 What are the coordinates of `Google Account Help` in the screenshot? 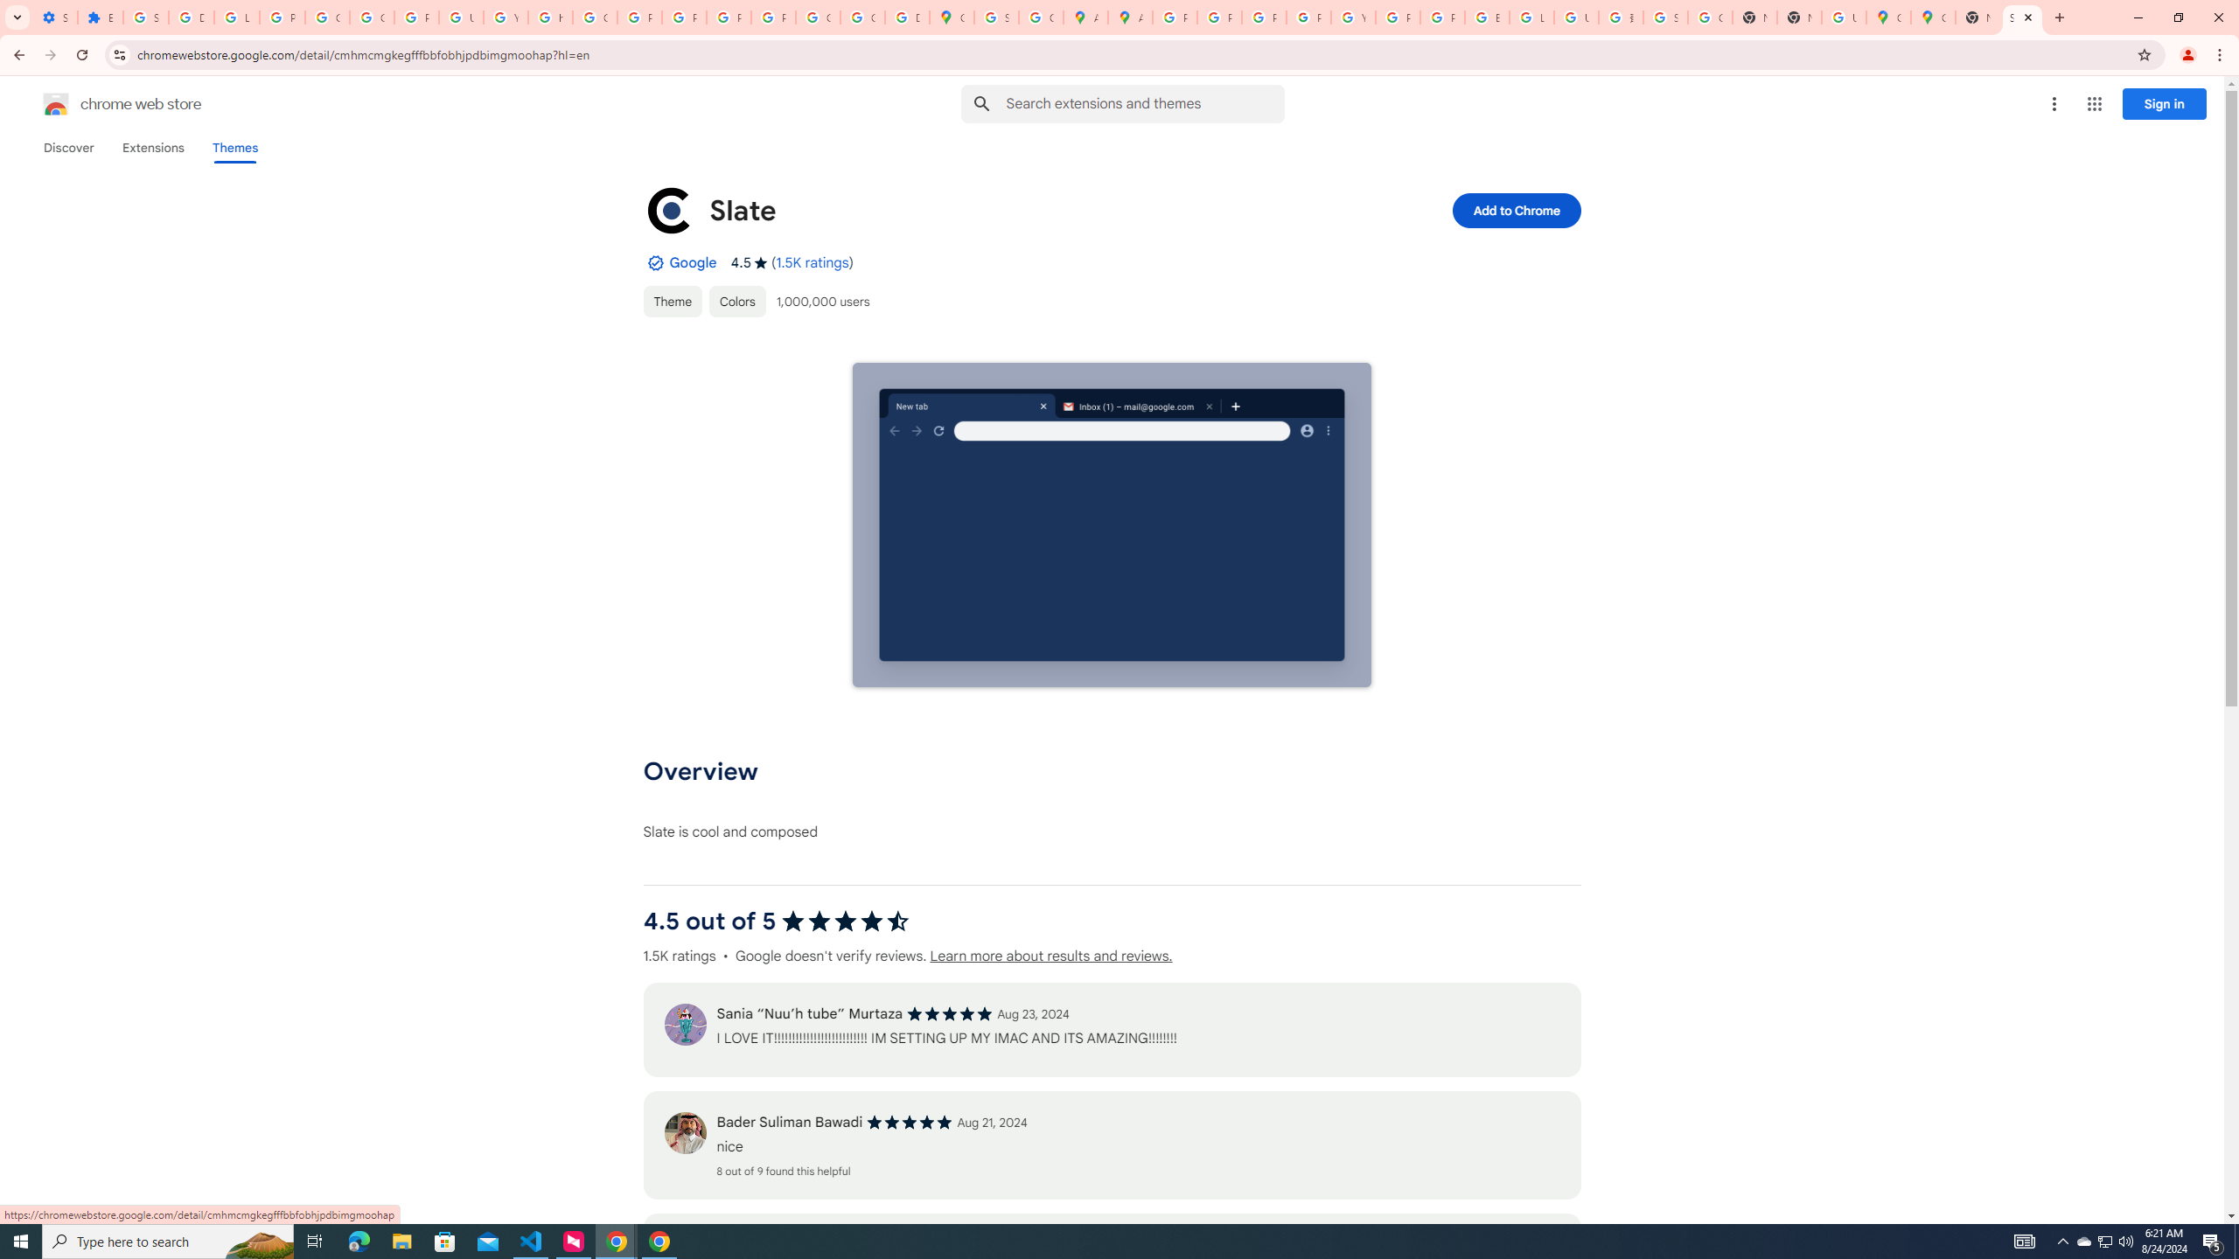 It's located at (327, 17).